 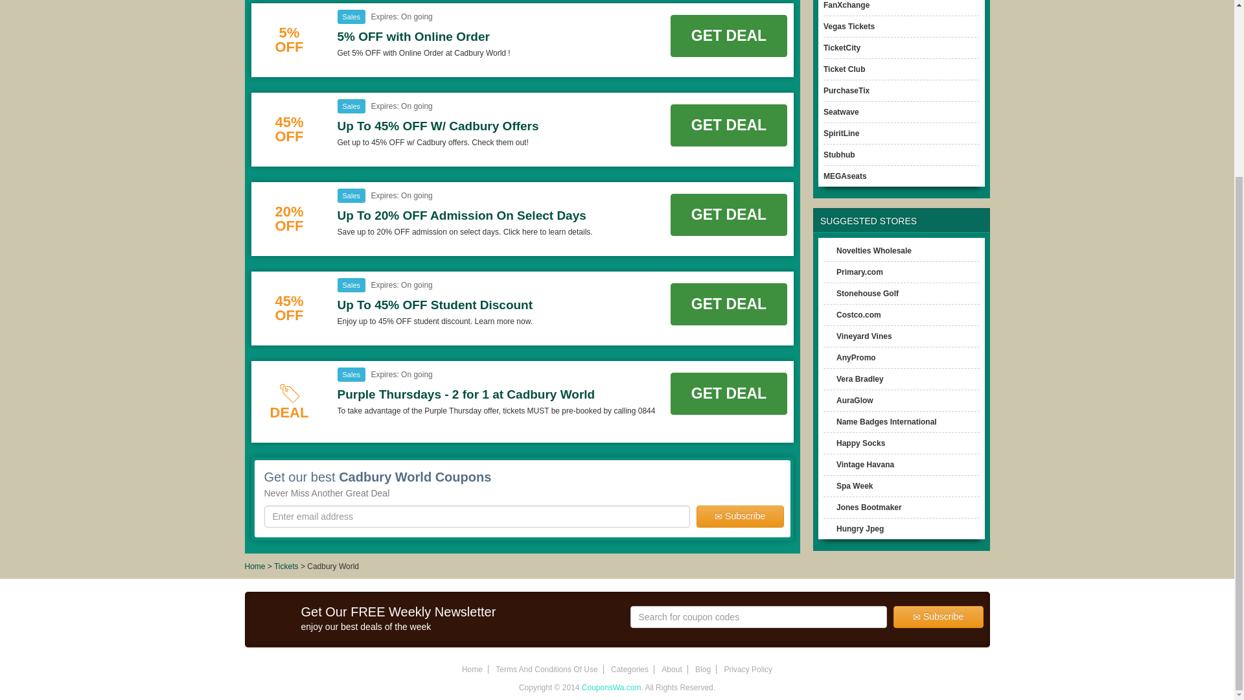 I want to click on Ticket Club, so click(x=844, y=69).